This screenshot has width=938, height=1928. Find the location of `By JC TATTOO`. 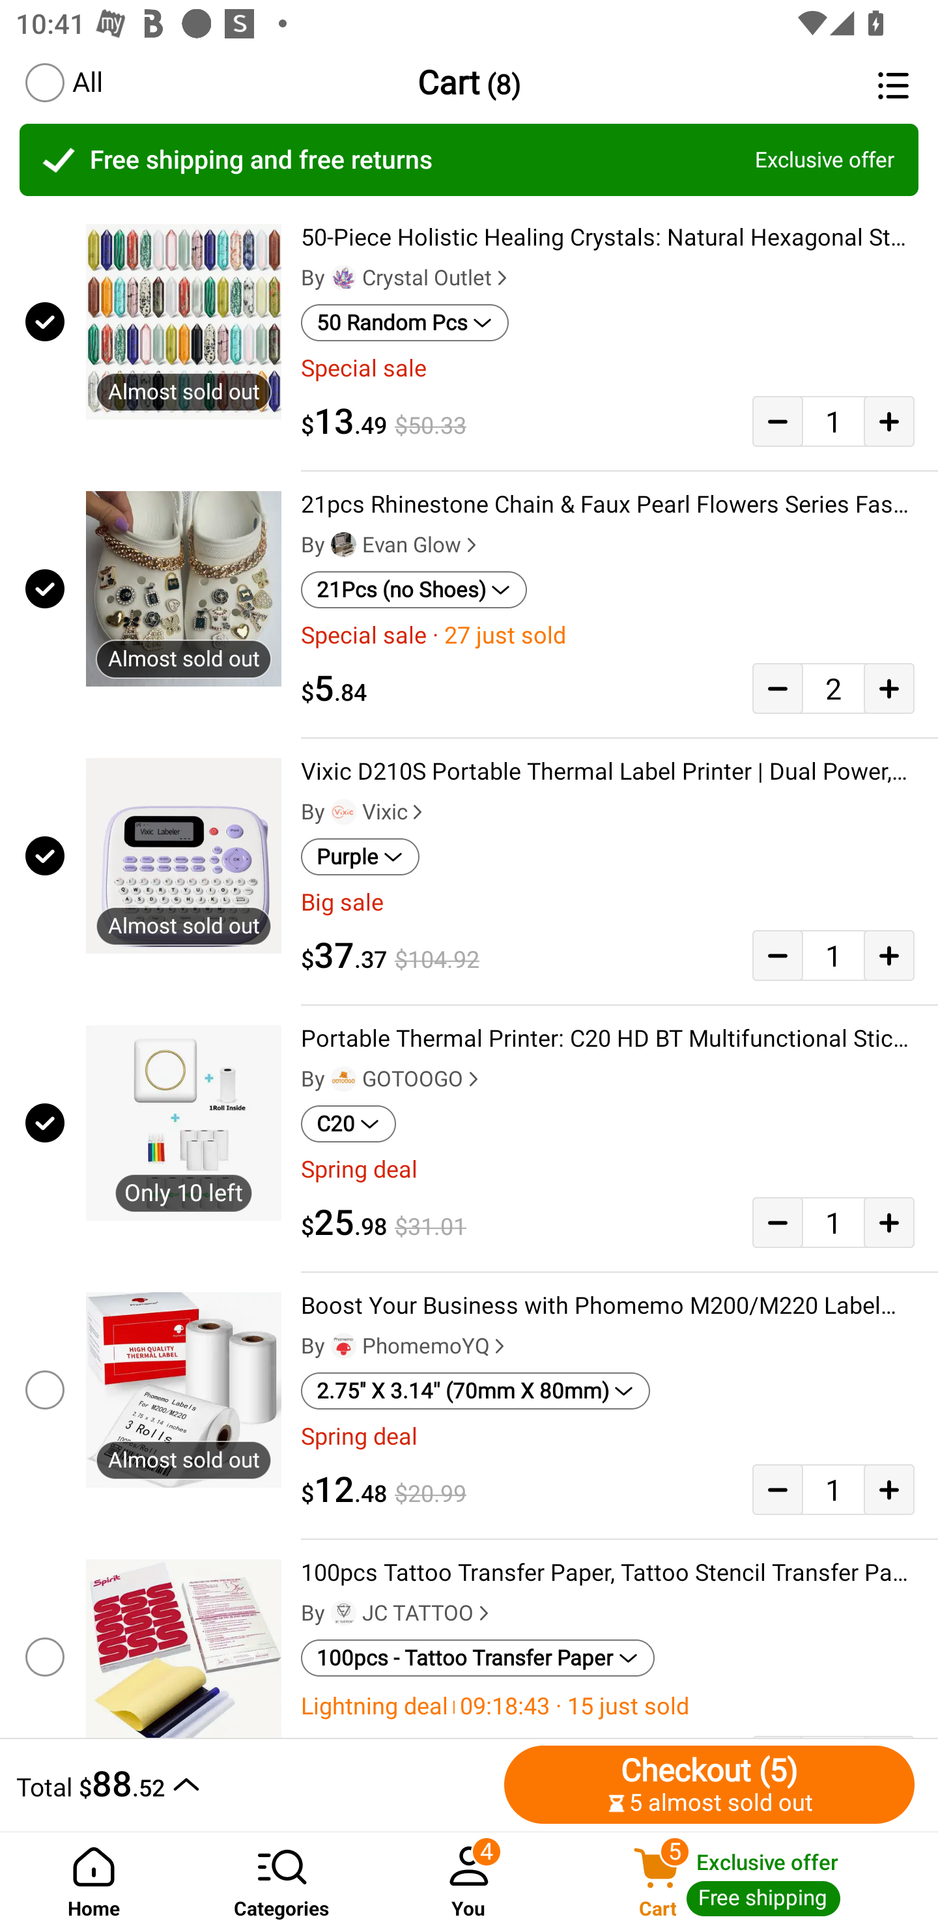

By JC TATTOO is located at coordinates (397, 1613).